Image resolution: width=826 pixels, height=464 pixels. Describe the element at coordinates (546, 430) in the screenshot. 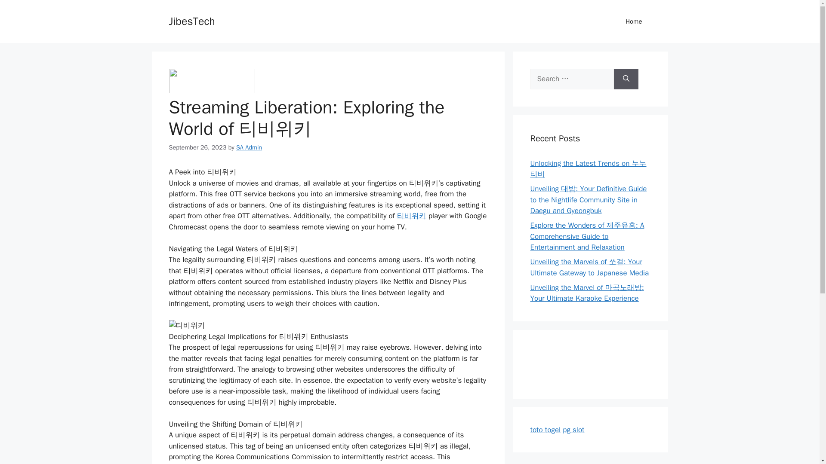

I see `toto togel` at that location.